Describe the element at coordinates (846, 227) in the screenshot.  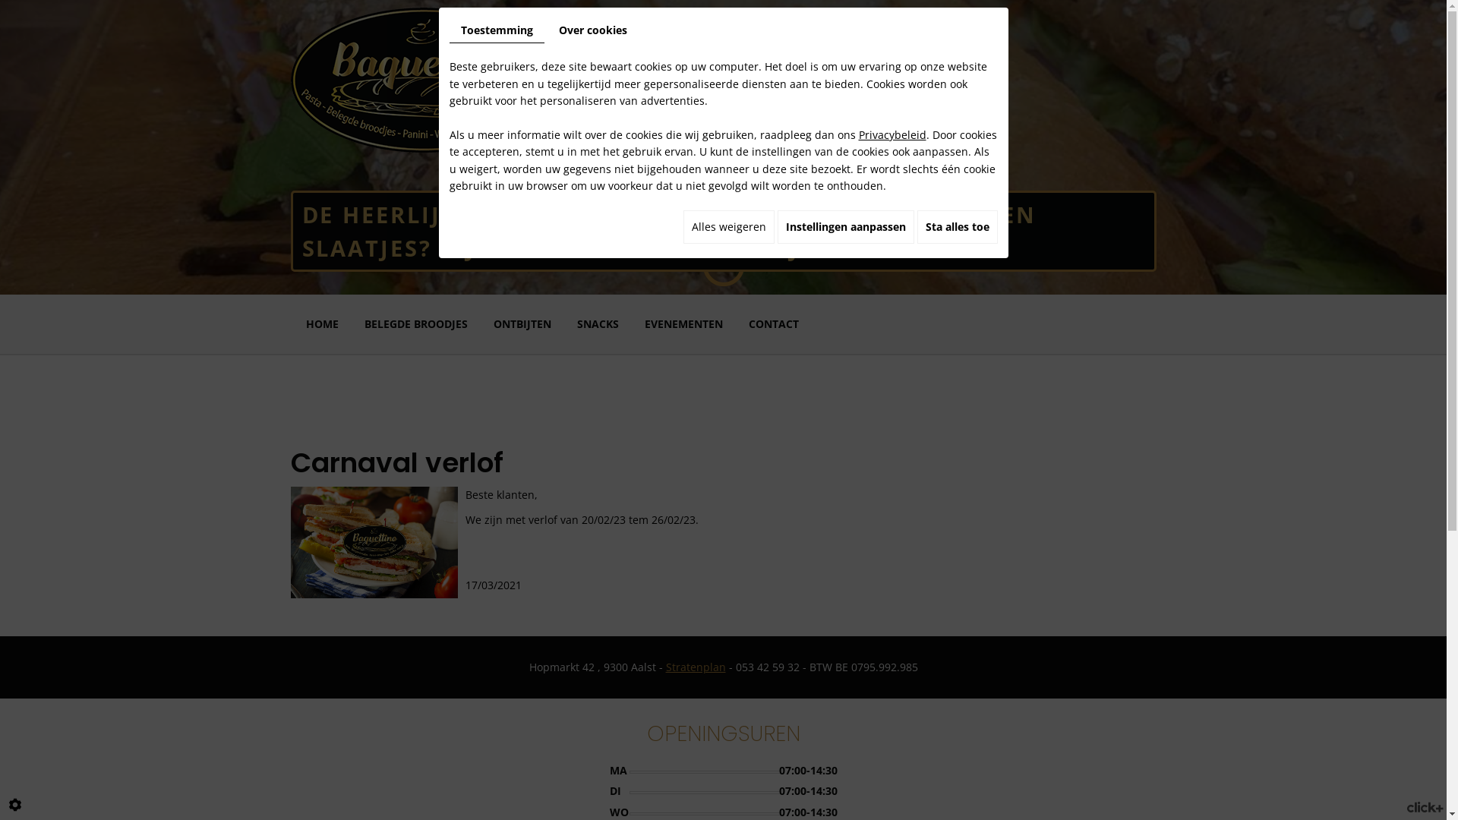
I see `Instellingen aanpassen` at that location.